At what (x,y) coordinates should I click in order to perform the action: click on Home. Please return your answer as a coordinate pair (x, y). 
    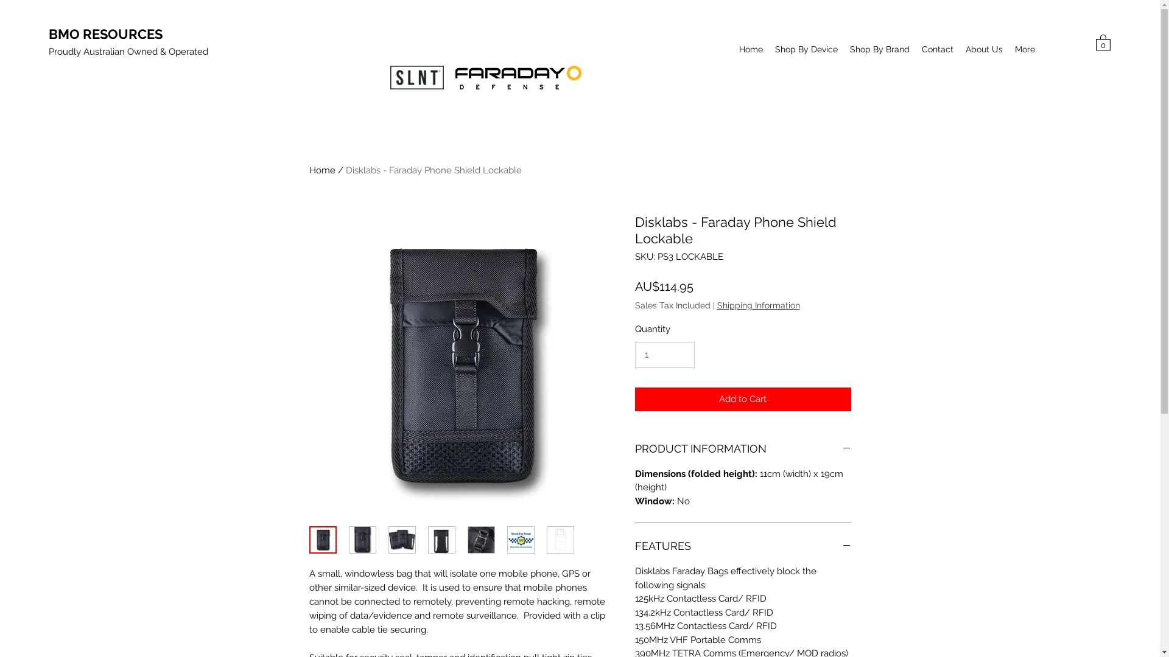
    Looking at the image, I should click on (323, 170).